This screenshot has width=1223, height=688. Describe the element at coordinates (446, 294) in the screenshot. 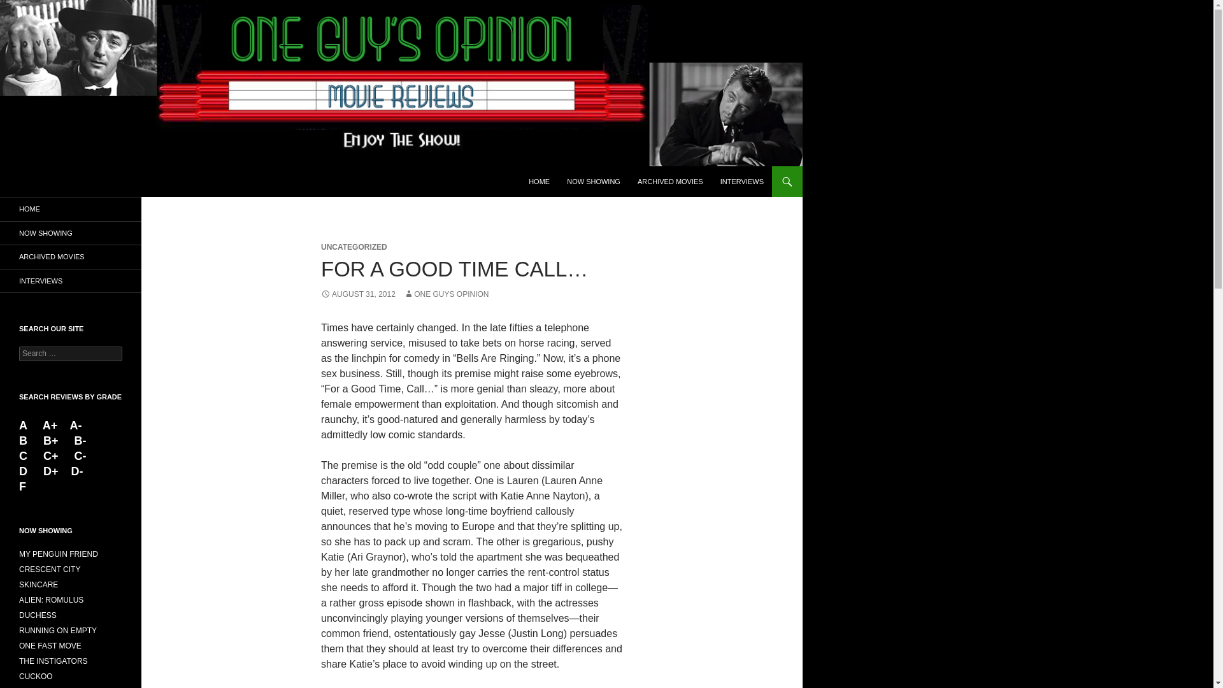

I see `ONE GUYS OPINION` at that location.